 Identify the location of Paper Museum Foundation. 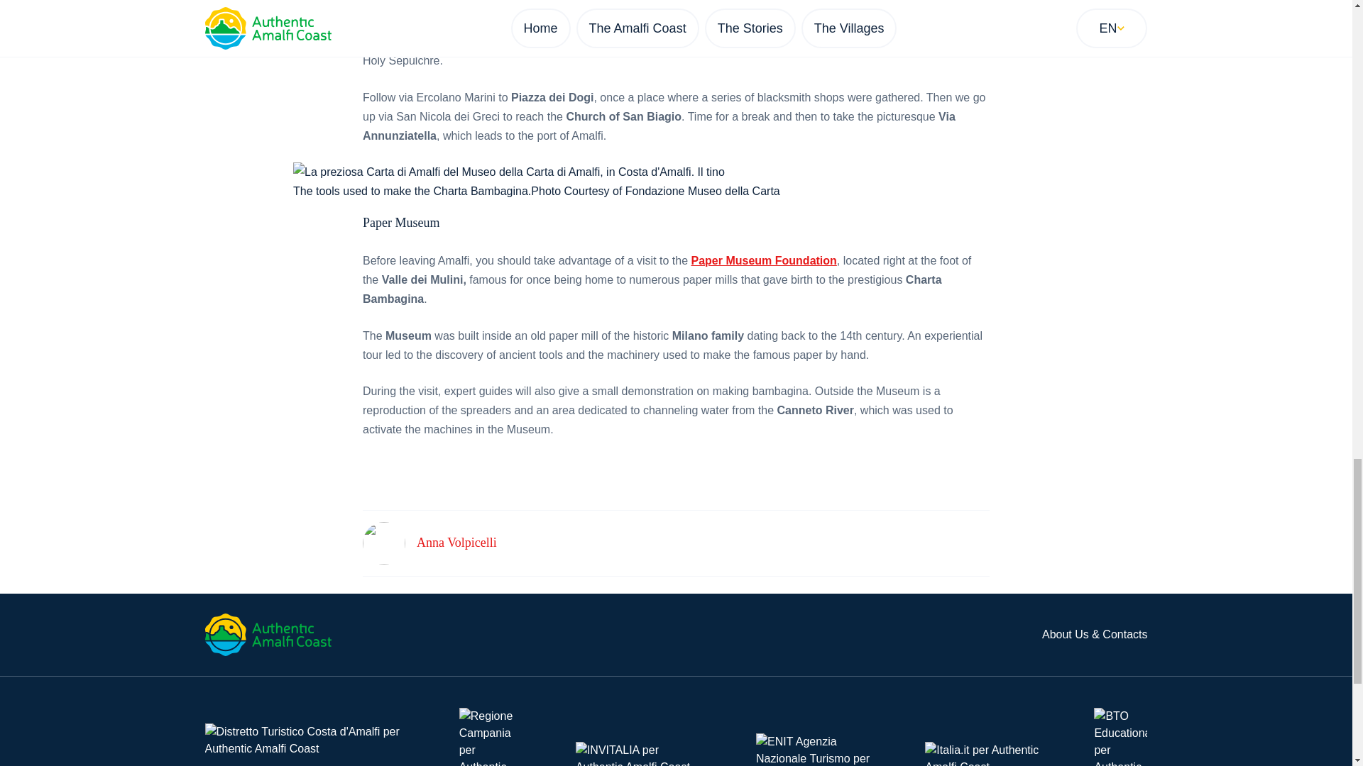
(764, 260).